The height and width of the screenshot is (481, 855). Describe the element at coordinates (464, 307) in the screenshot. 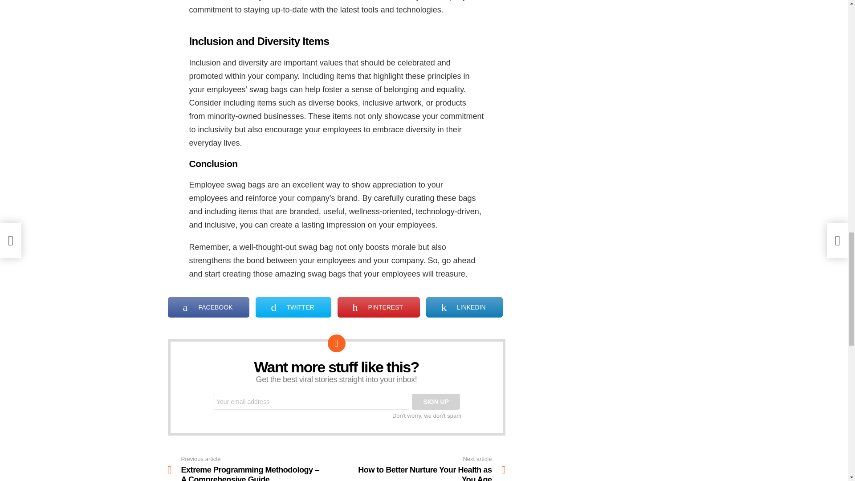

I see `Share on LinkedIn` at that location.